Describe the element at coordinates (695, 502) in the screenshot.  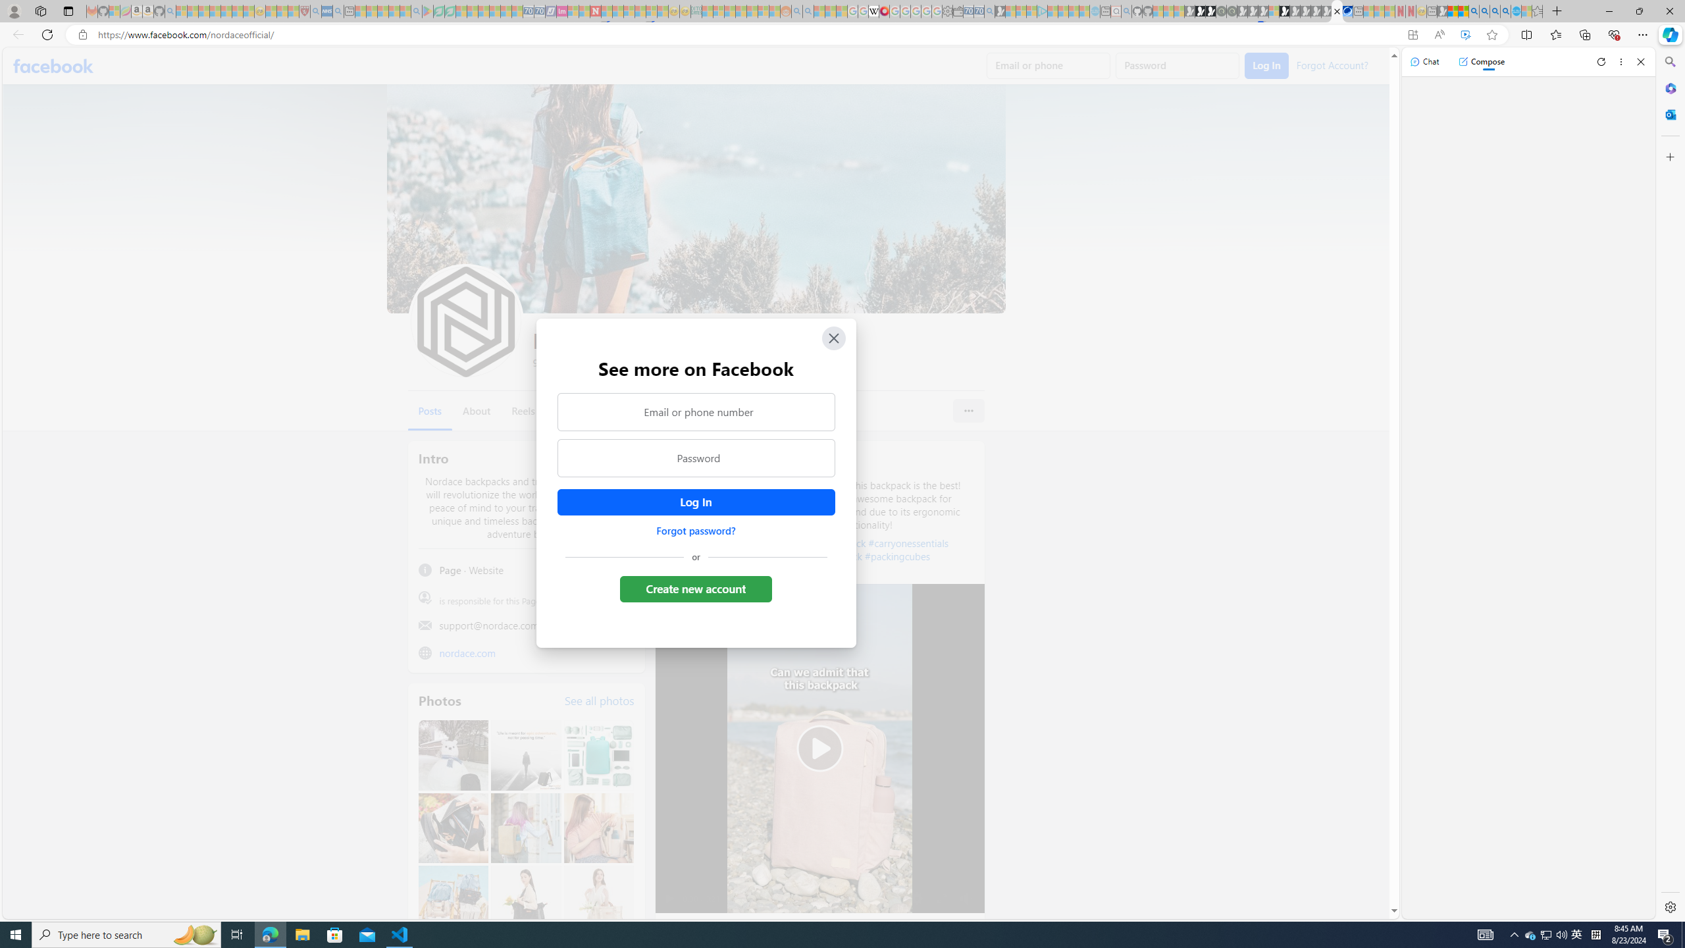
I see `Accessible login button` at that location.